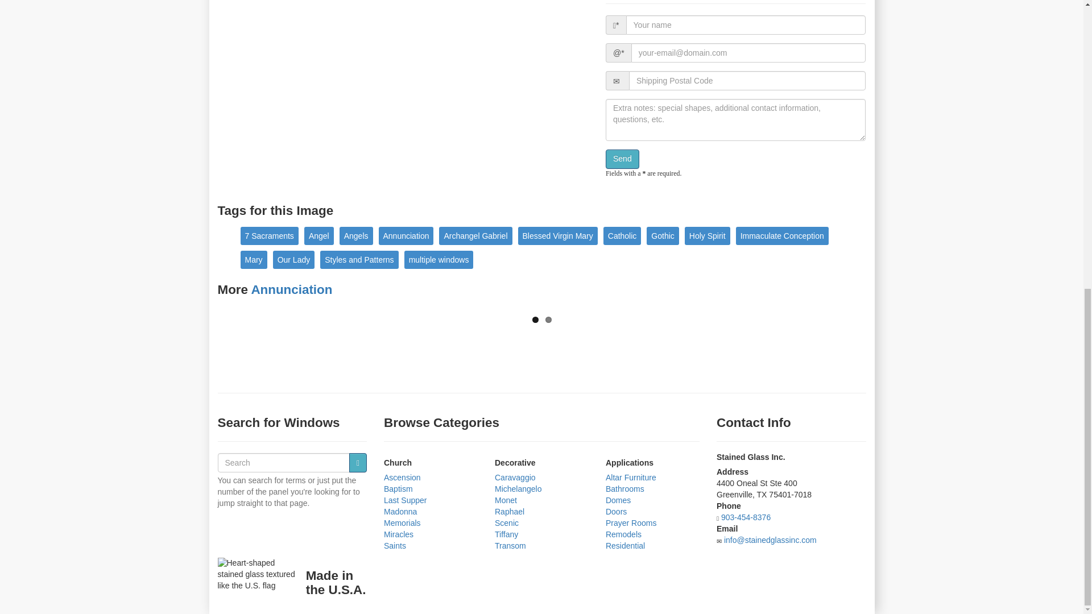  Describe the element at coordinates (359, 259) in the screenshot. I see `Styles and Patterns` at that location.